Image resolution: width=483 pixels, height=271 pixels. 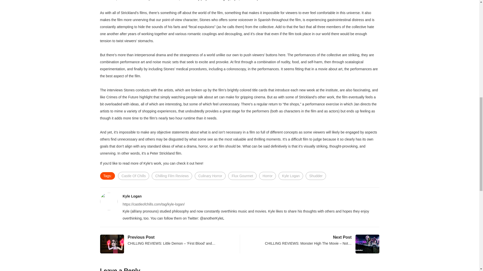 What do you see at coordinates (133, 176) in the screenshot?
I see `Castle Of Chills` at bounding box center [133, 176].